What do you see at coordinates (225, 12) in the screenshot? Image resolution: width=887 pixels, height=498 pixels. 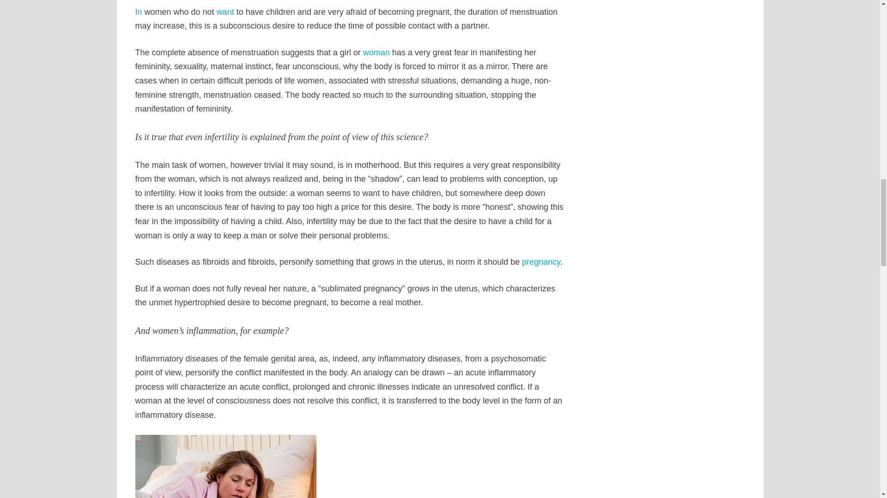 I see `want` at bounding box center [225, 12].